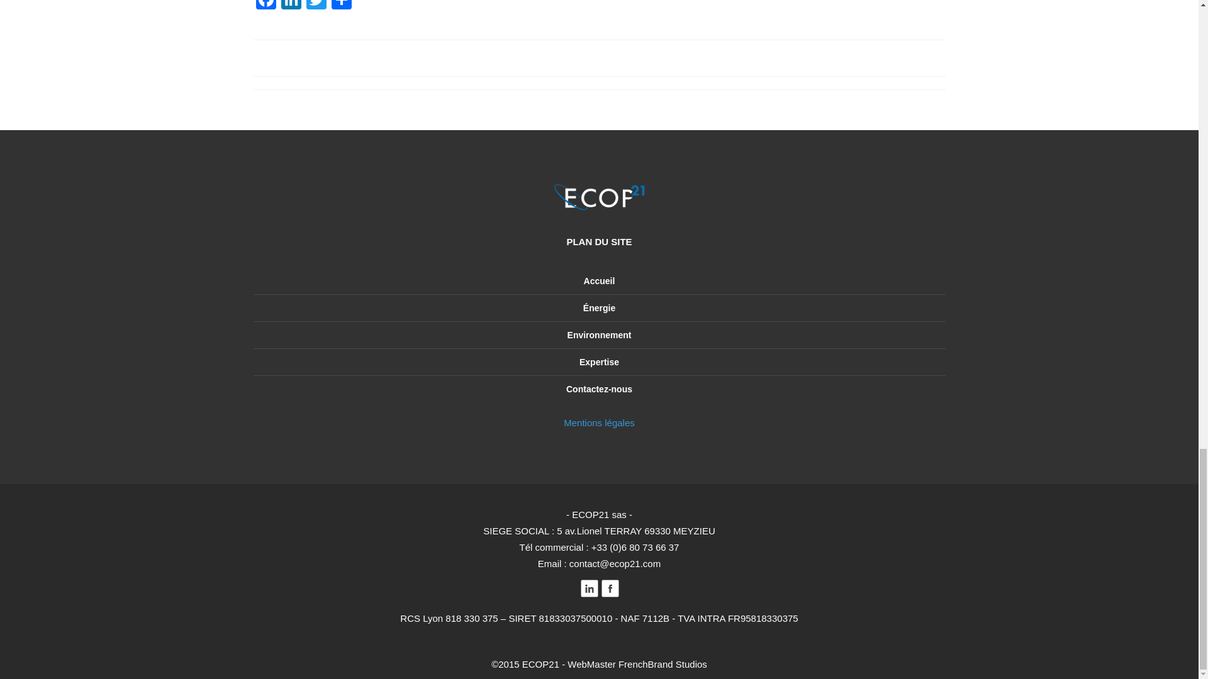 The image size is (1208, 679). Describe the element at coordinates (316, 6) in the screenshot. I see `Twitter` at that location.